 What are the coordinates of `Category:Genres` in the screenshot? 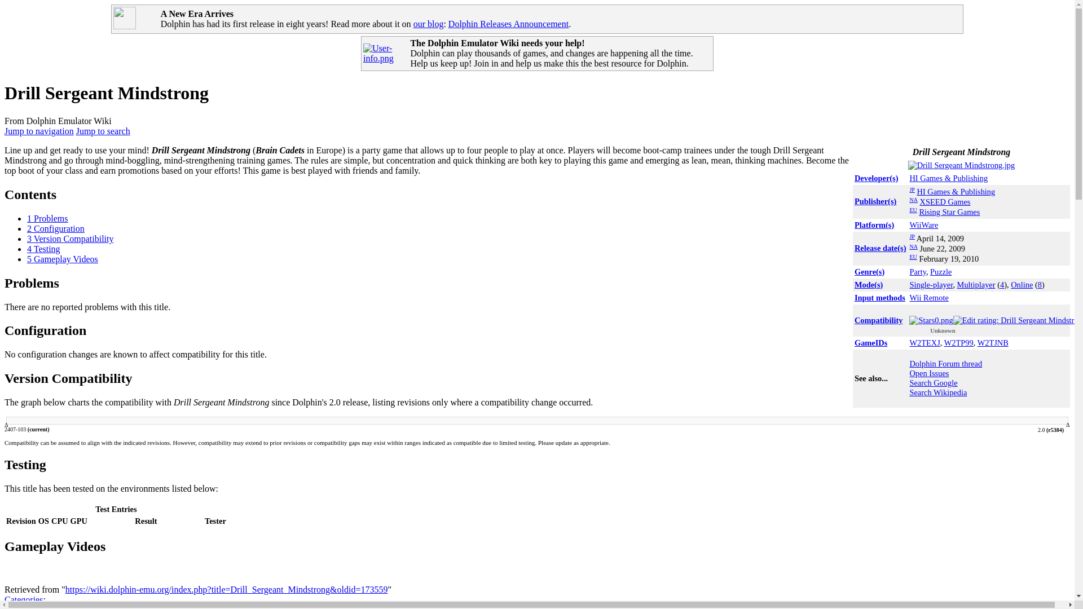 It's located at (869, 272).